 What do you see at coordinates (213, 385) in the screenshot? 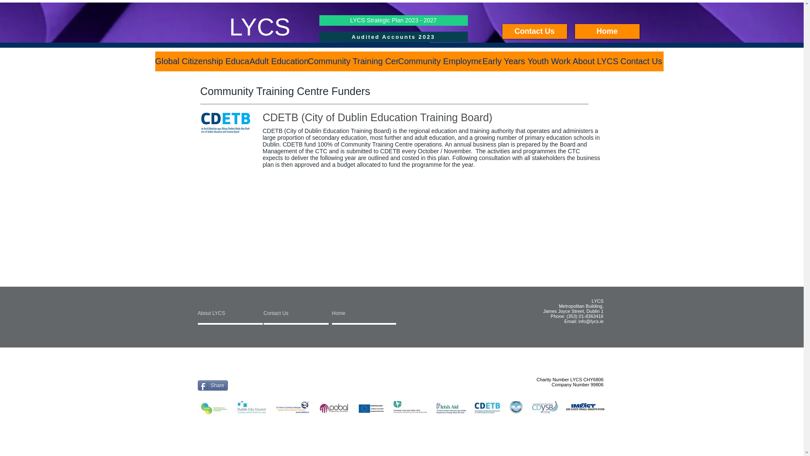
I see `Share` at bounding box center [213, 385].